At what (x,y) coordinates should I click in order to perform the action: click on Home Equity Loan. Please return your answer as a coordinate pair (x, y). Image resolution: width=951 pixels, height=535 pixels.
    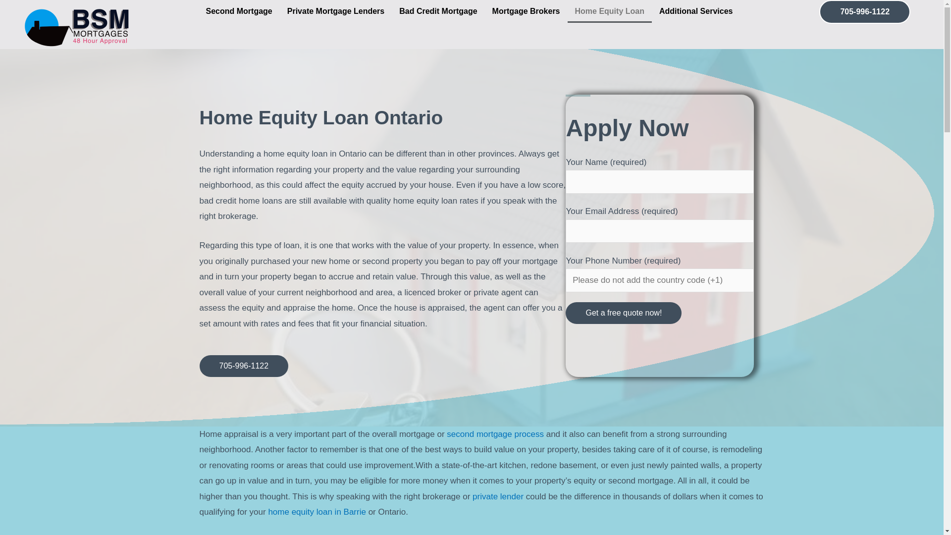
    Looking at the image, I should click on (610, 11).